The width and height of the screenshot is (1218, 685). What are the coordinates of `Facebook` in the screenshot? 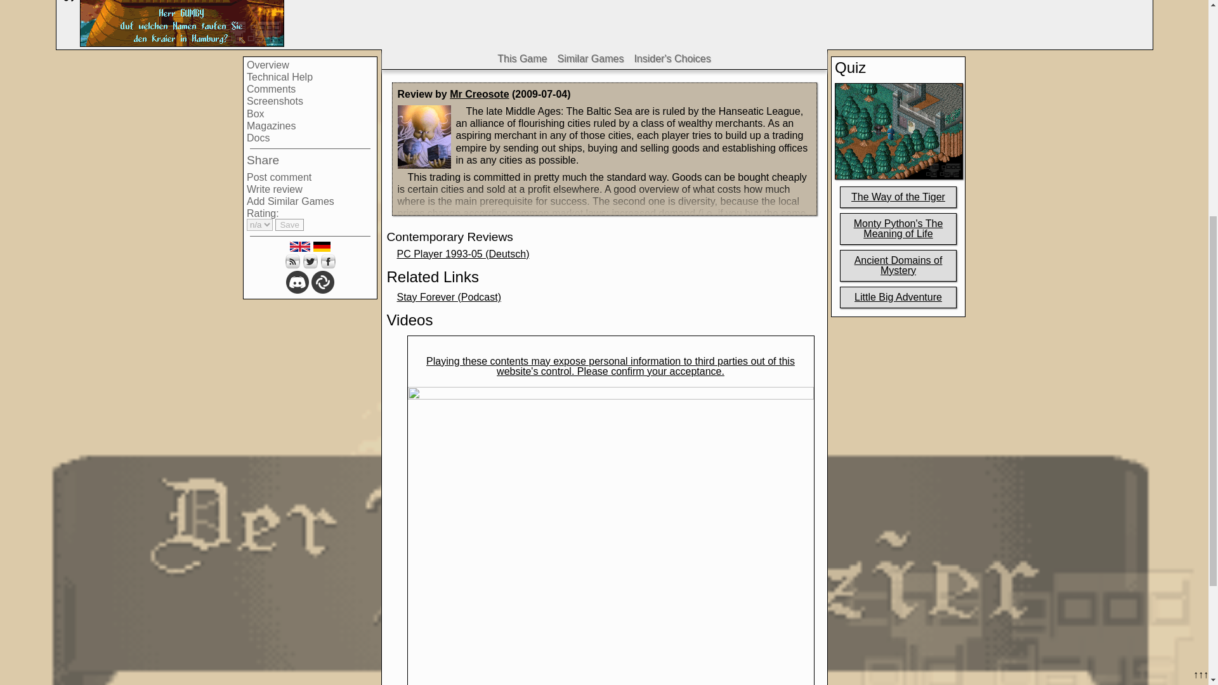 It's located at (327, 261).